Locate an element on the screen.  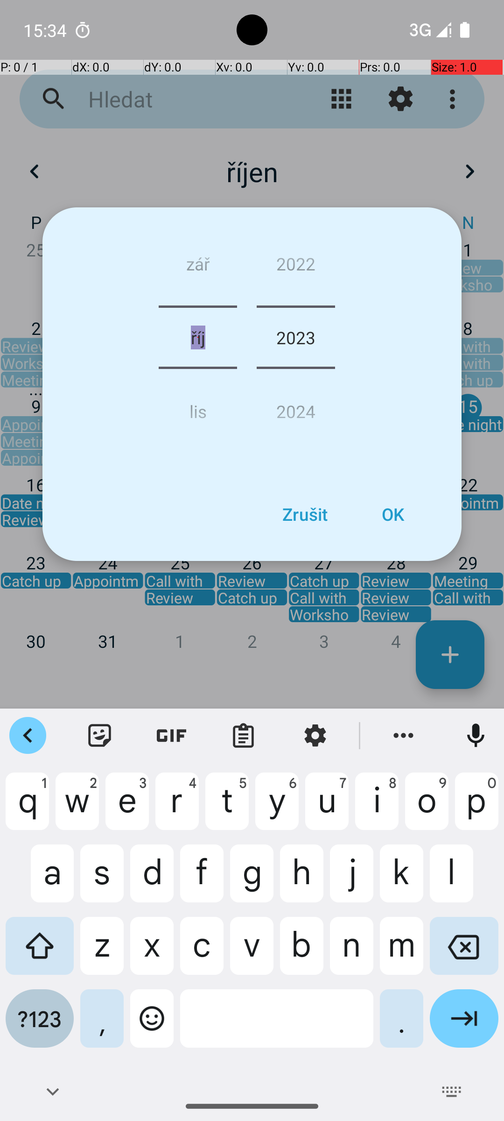
říj is located at coordinates (198, 337).